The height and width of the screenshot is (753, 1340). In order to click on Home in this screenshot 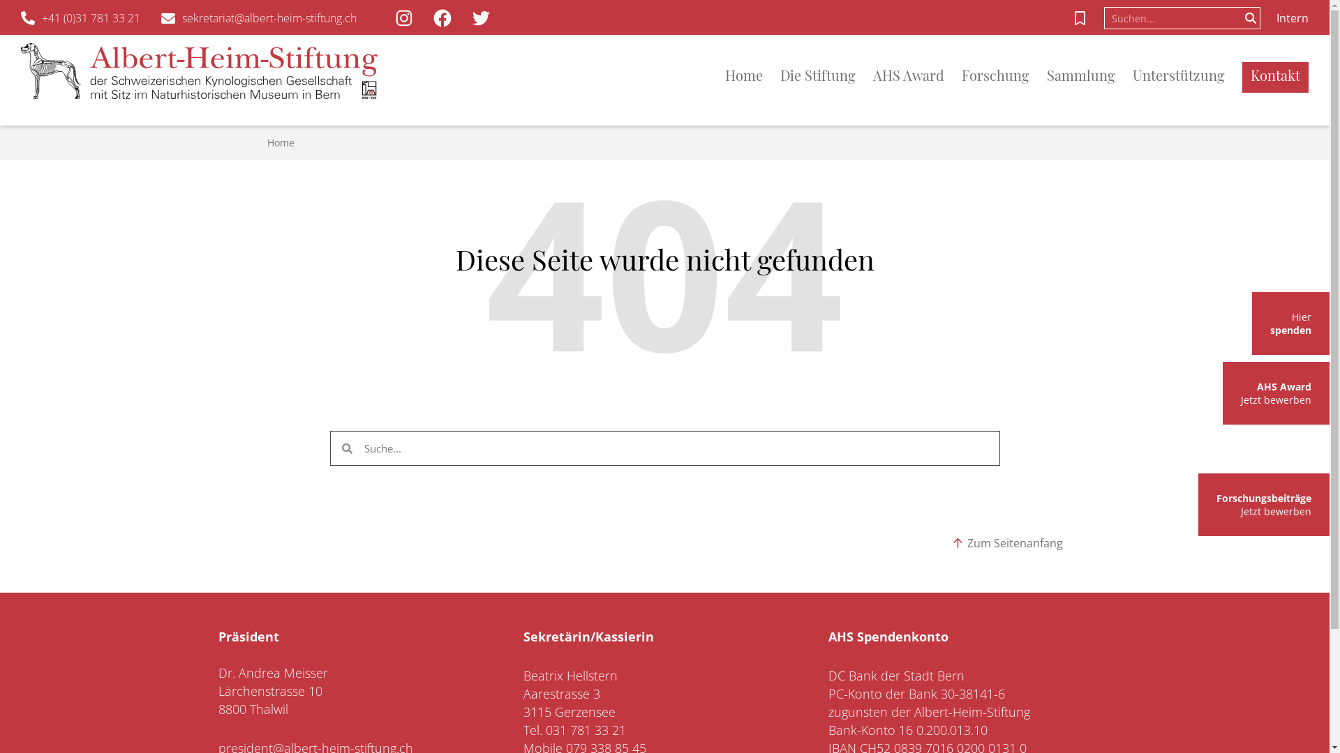, I will do `click(281, 143)`.